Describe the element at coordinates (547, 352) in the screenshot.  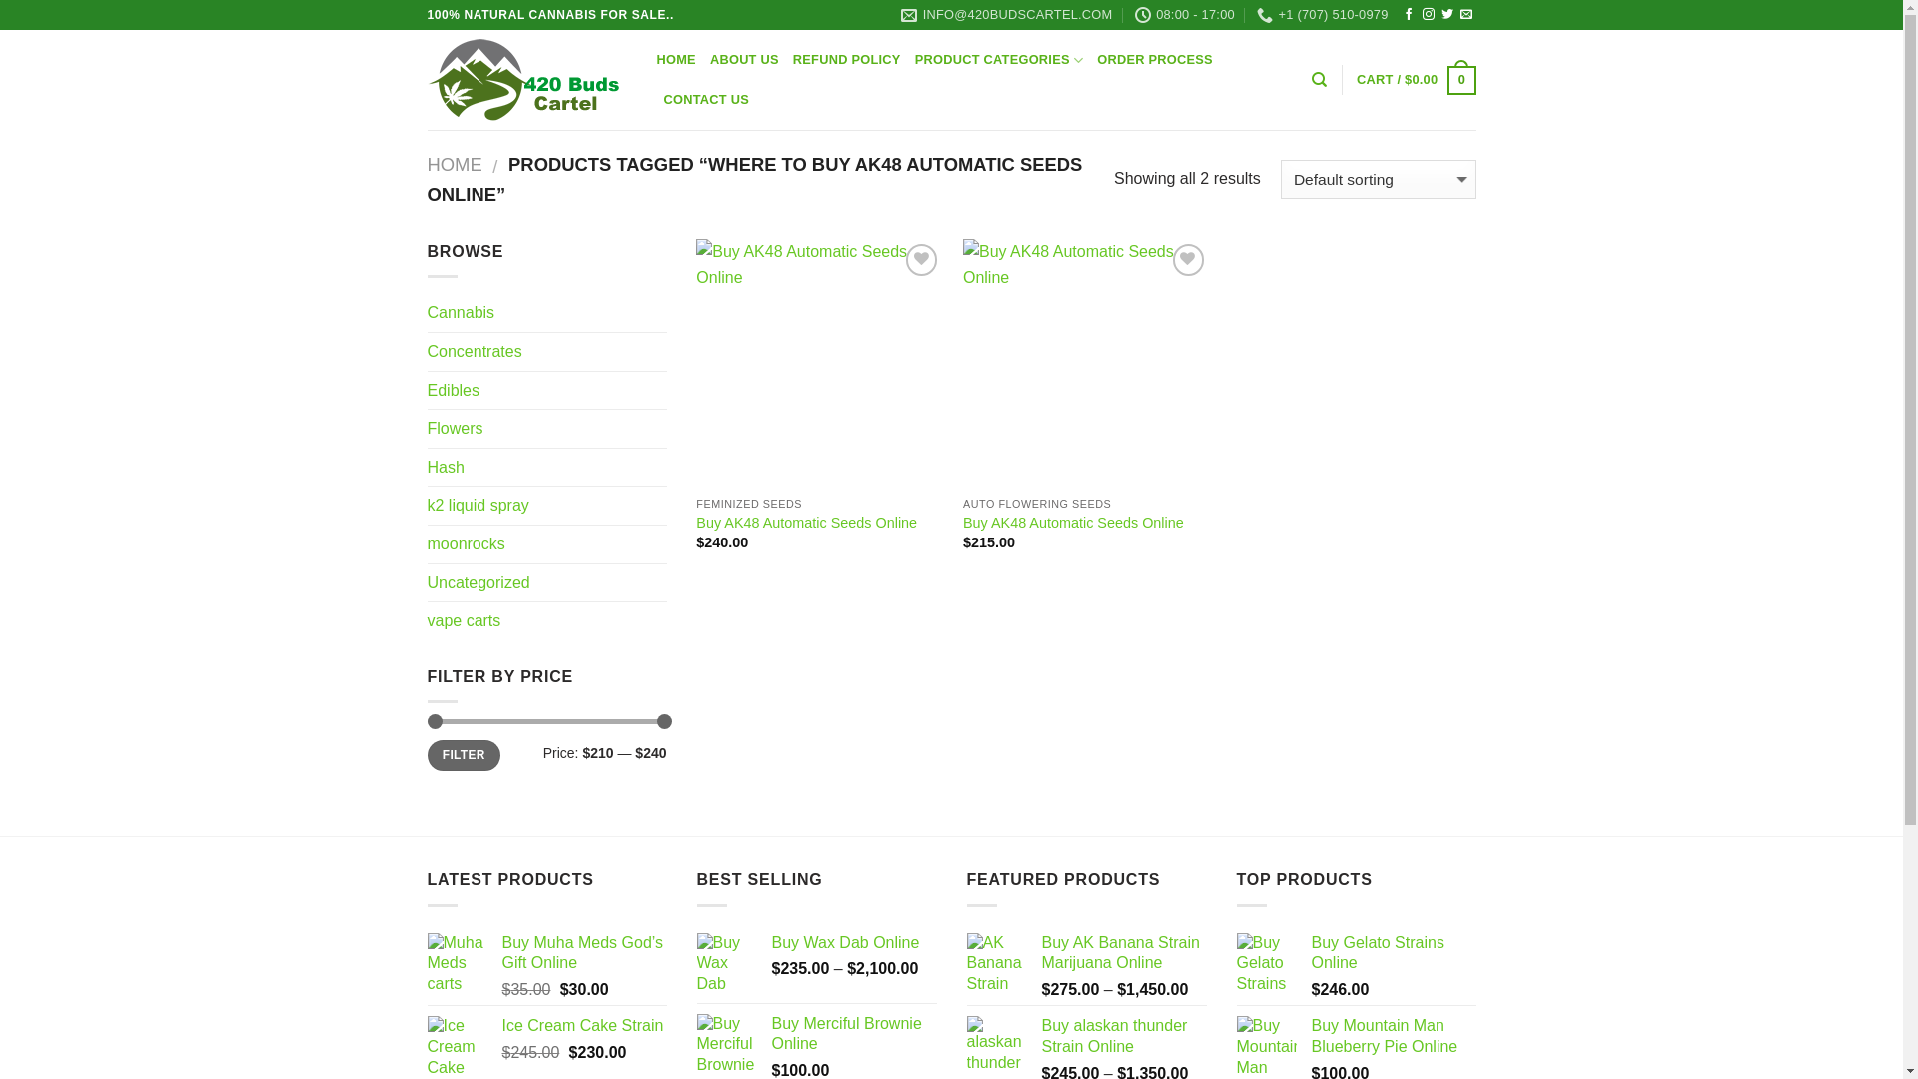
I see `Concentrates` at that location.